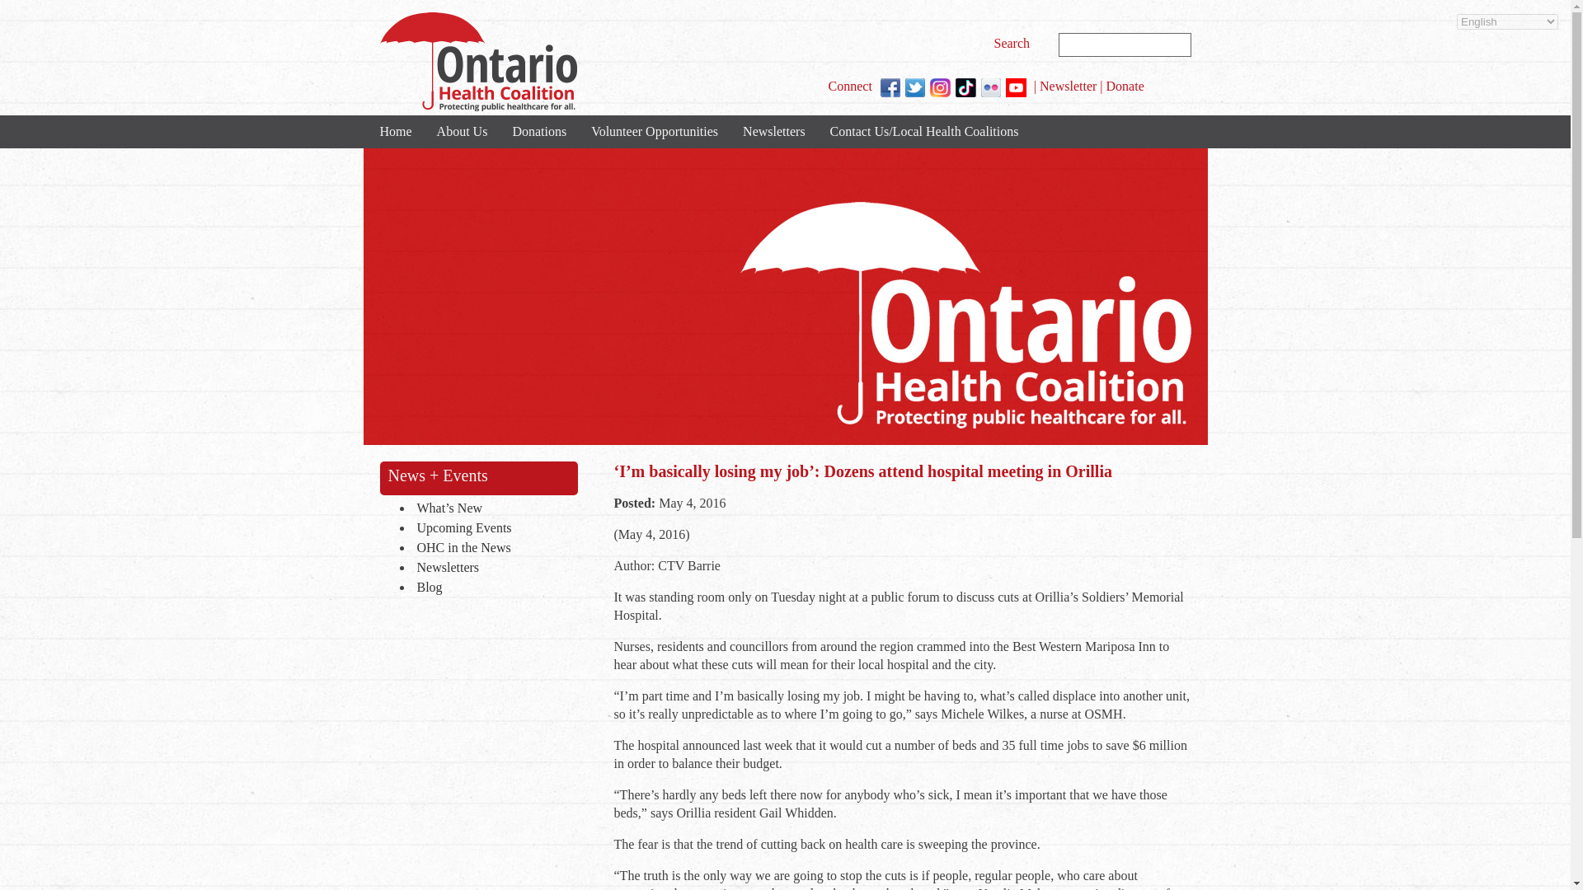  I want to click on TikTok, so click(966, 87).